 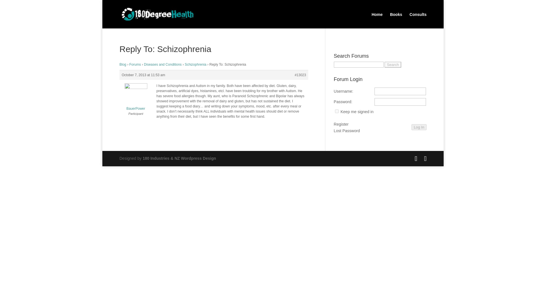 What do you see at coordinates (196, 65) in the screenshot?
I see `Schizophrenia` at bounding box center [196, 65].